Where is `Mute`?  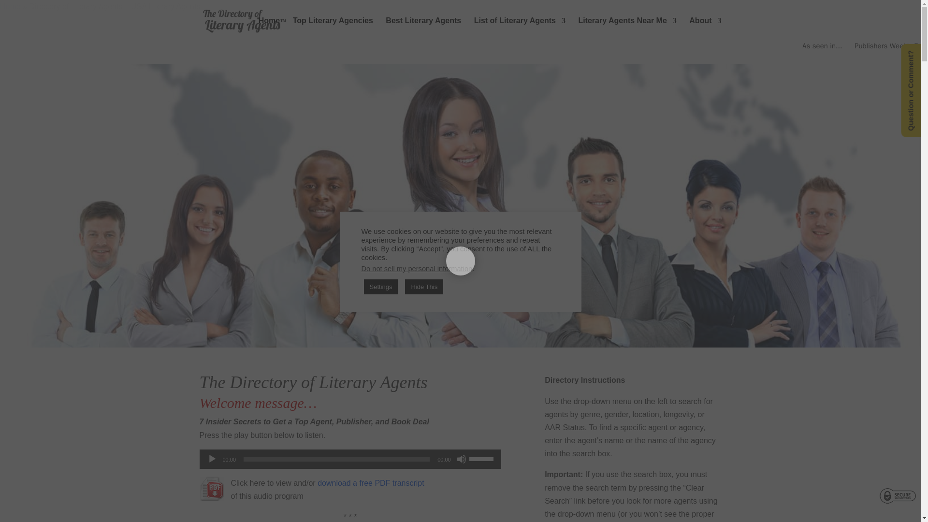
Mute is located at coordinates (461, 459).